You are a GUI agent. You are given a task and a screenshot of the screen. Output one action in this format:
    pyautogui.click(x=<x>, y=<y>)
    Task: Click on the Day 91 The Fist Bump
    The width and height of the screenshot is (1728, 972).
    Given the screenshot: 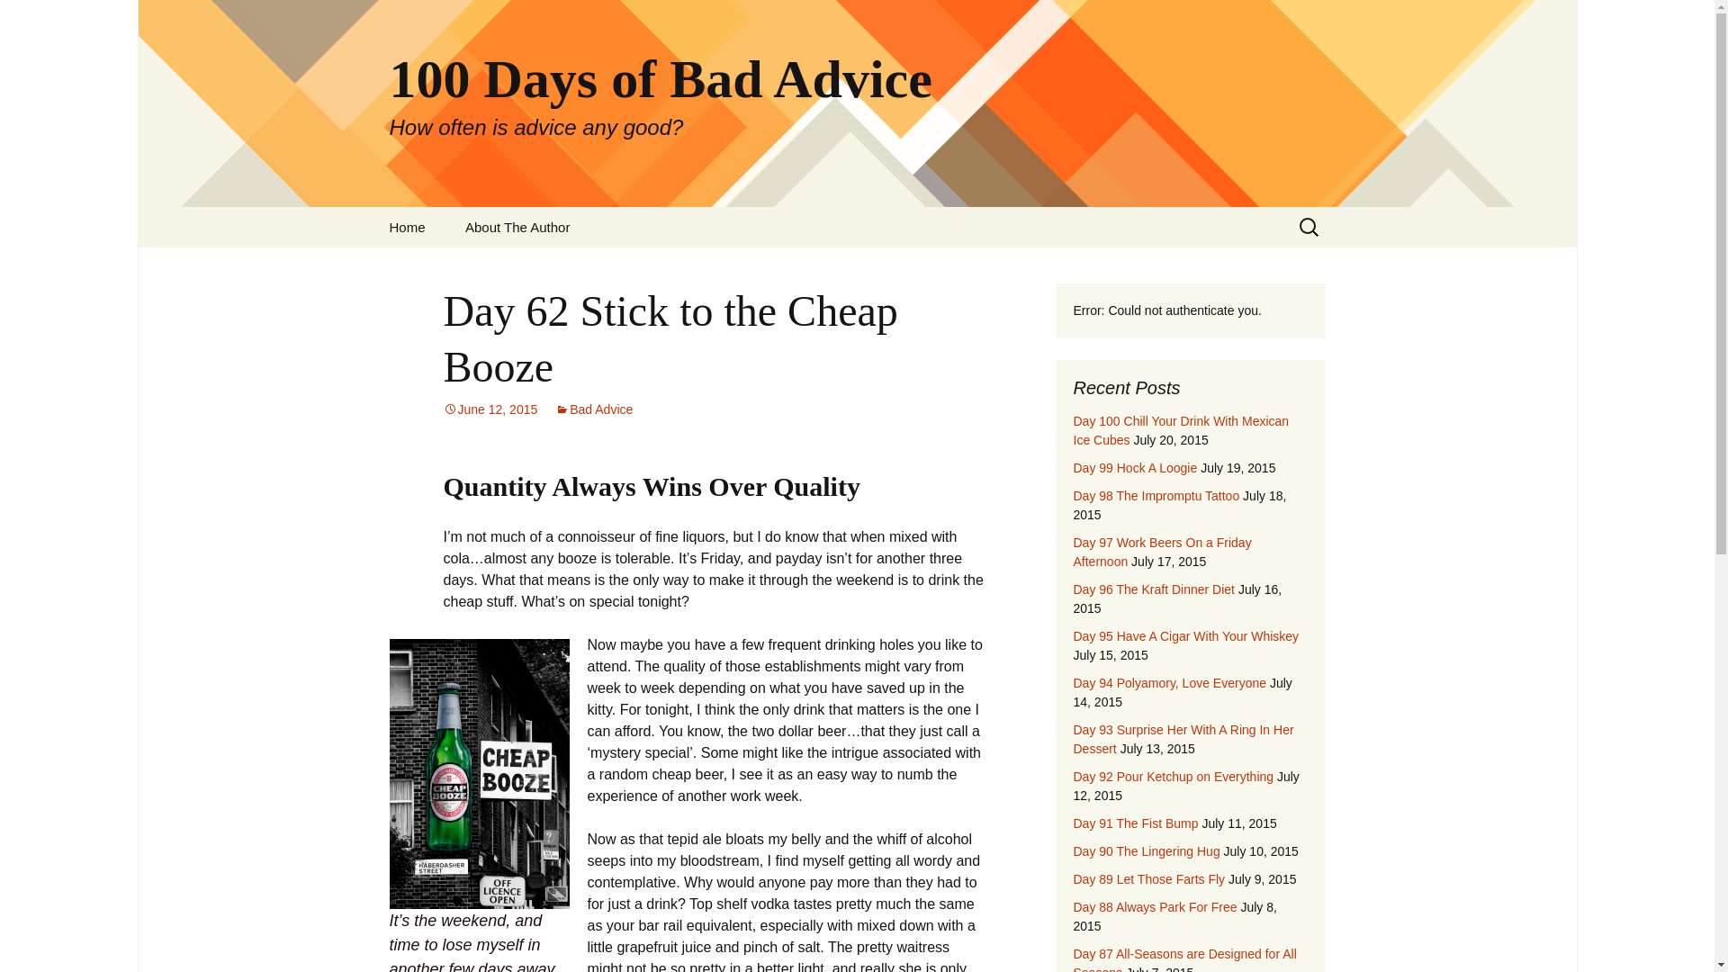 What is the action you would take?
    pyautogui.click(x=1135, y=823)
    